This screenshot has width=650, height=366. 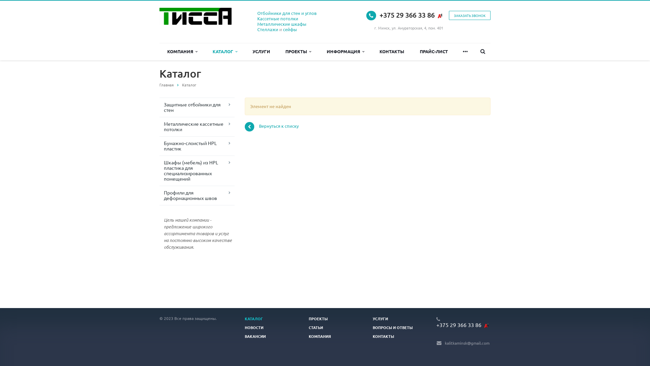 What do you see at coordinates (440, 16) in the screenshot?
I see `A1_01_08RED_3_L-768x768.png` at bounding box center [440, 16].